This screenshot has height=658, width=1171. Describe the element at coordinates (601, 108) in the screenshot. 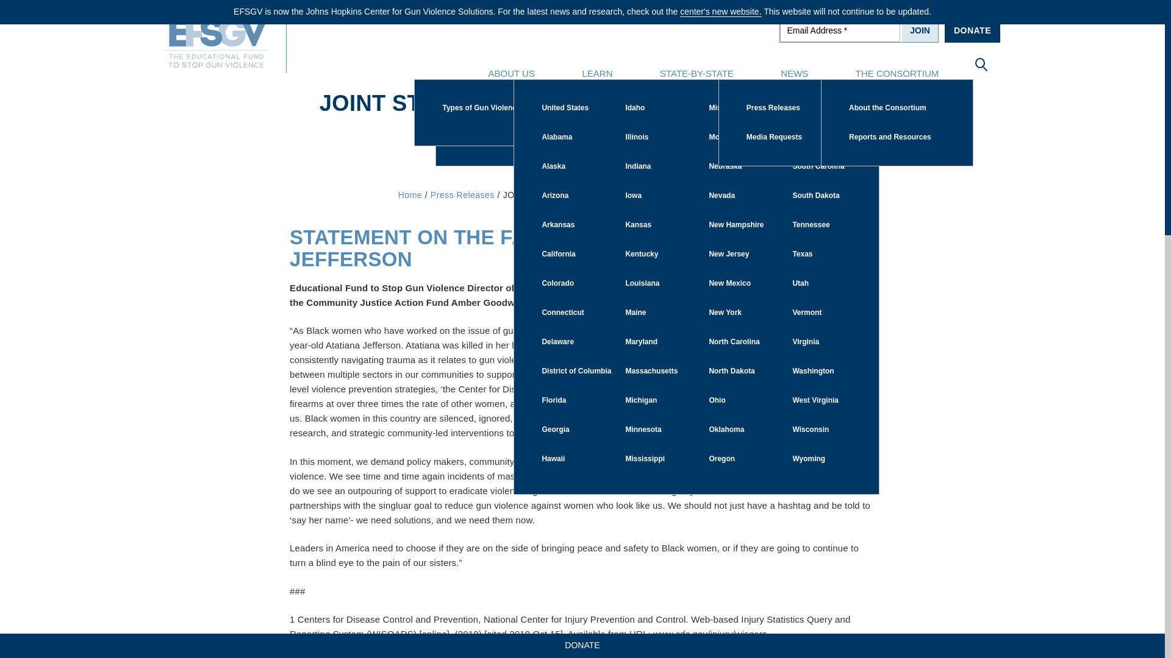

I see `Policies` at that location.